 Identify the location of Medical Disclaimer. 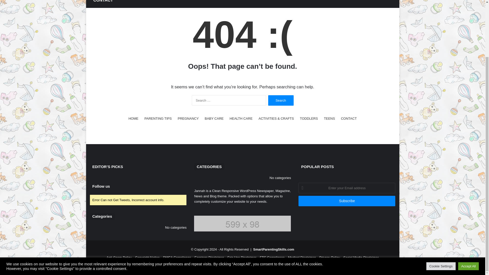
(302, 258).